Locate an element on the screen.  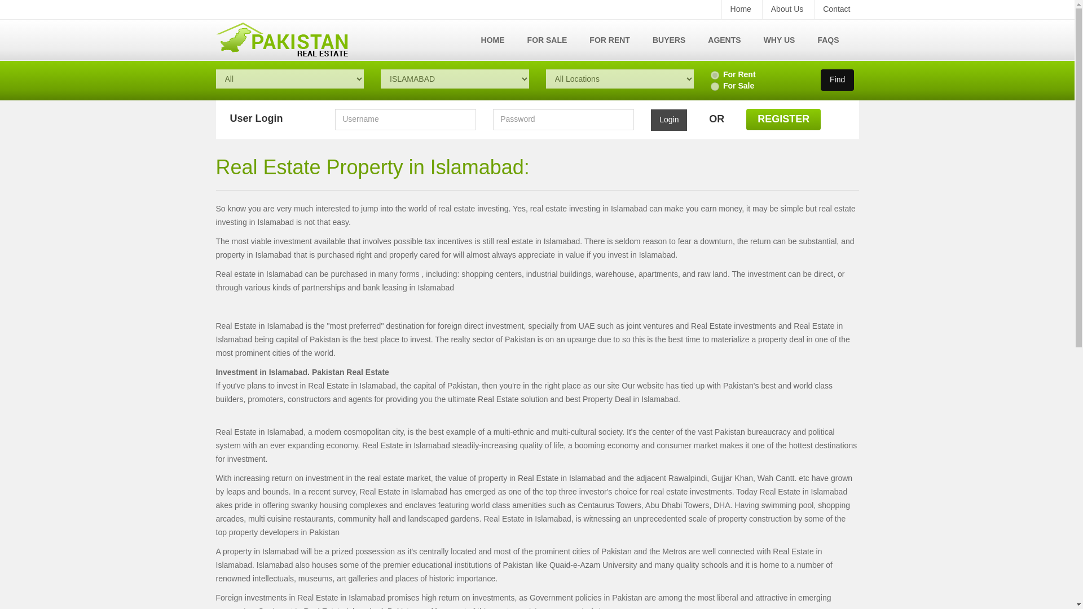
Property listing Pakistan is located at coordinates (668, 39).